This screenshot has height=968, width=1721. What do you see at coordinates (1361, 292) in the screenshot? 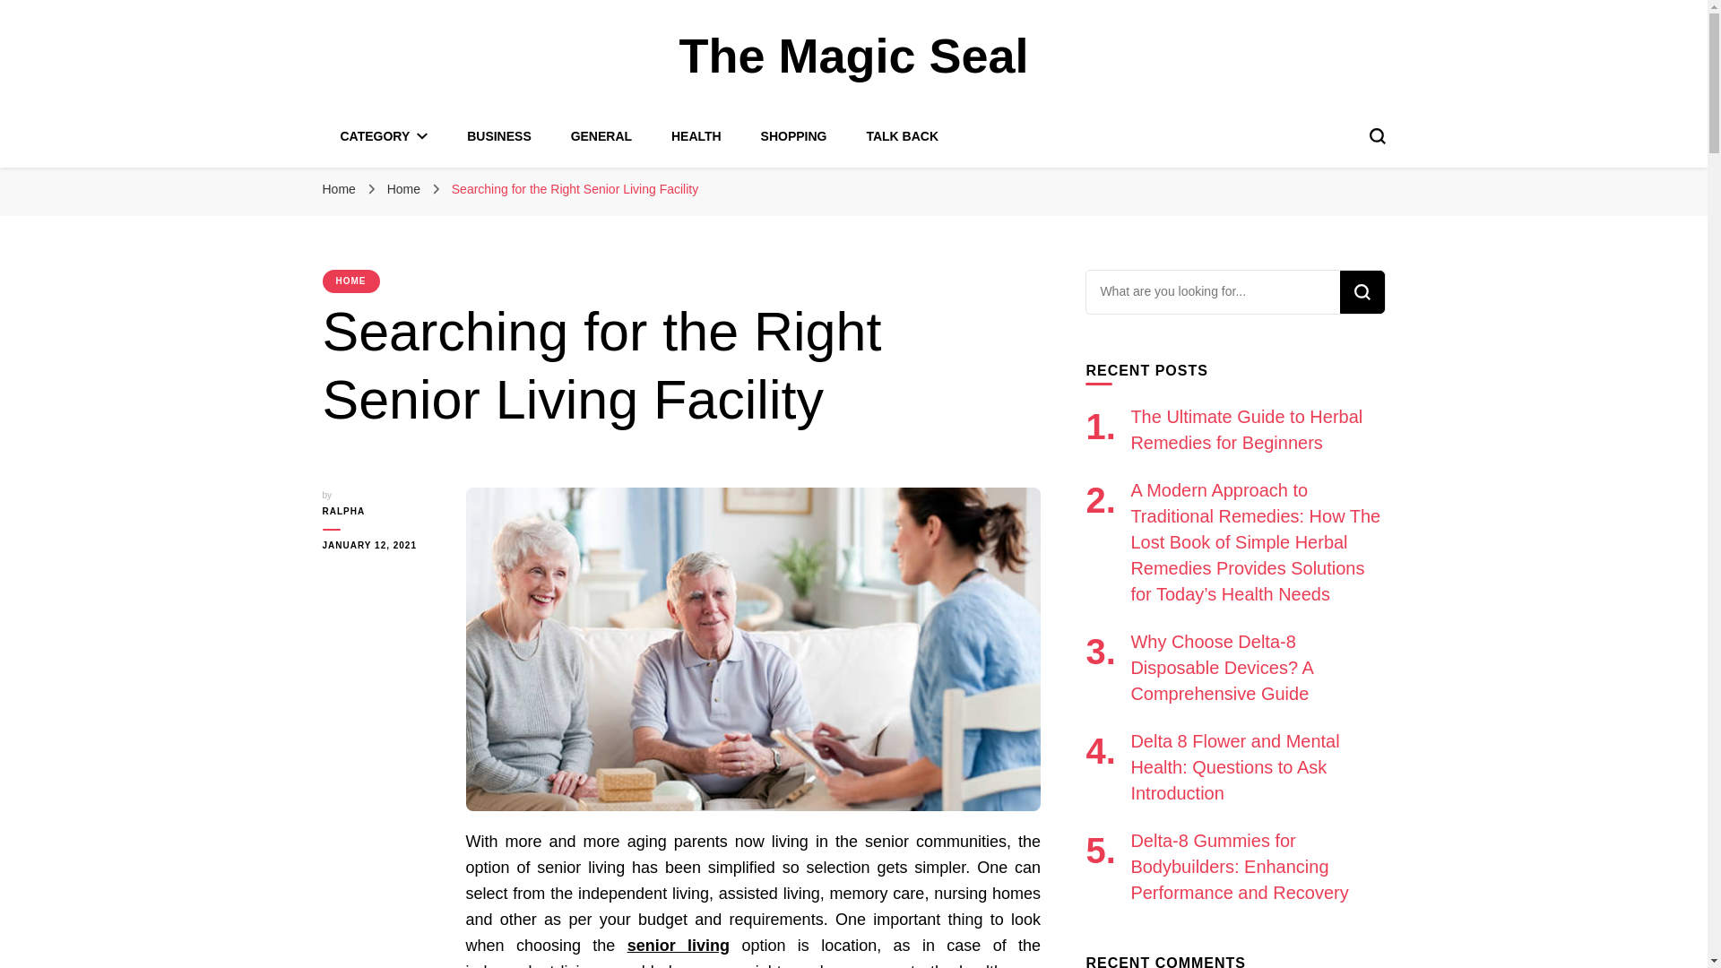
I see `Search` at bounding box center [1361, 292].